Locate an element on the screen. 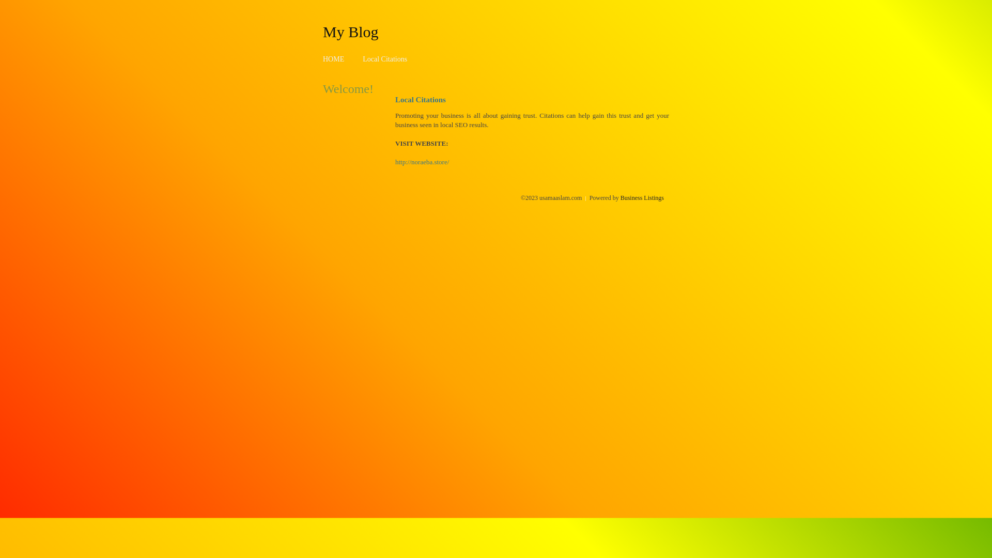  Local Citations is located at coordinates (385, 59).